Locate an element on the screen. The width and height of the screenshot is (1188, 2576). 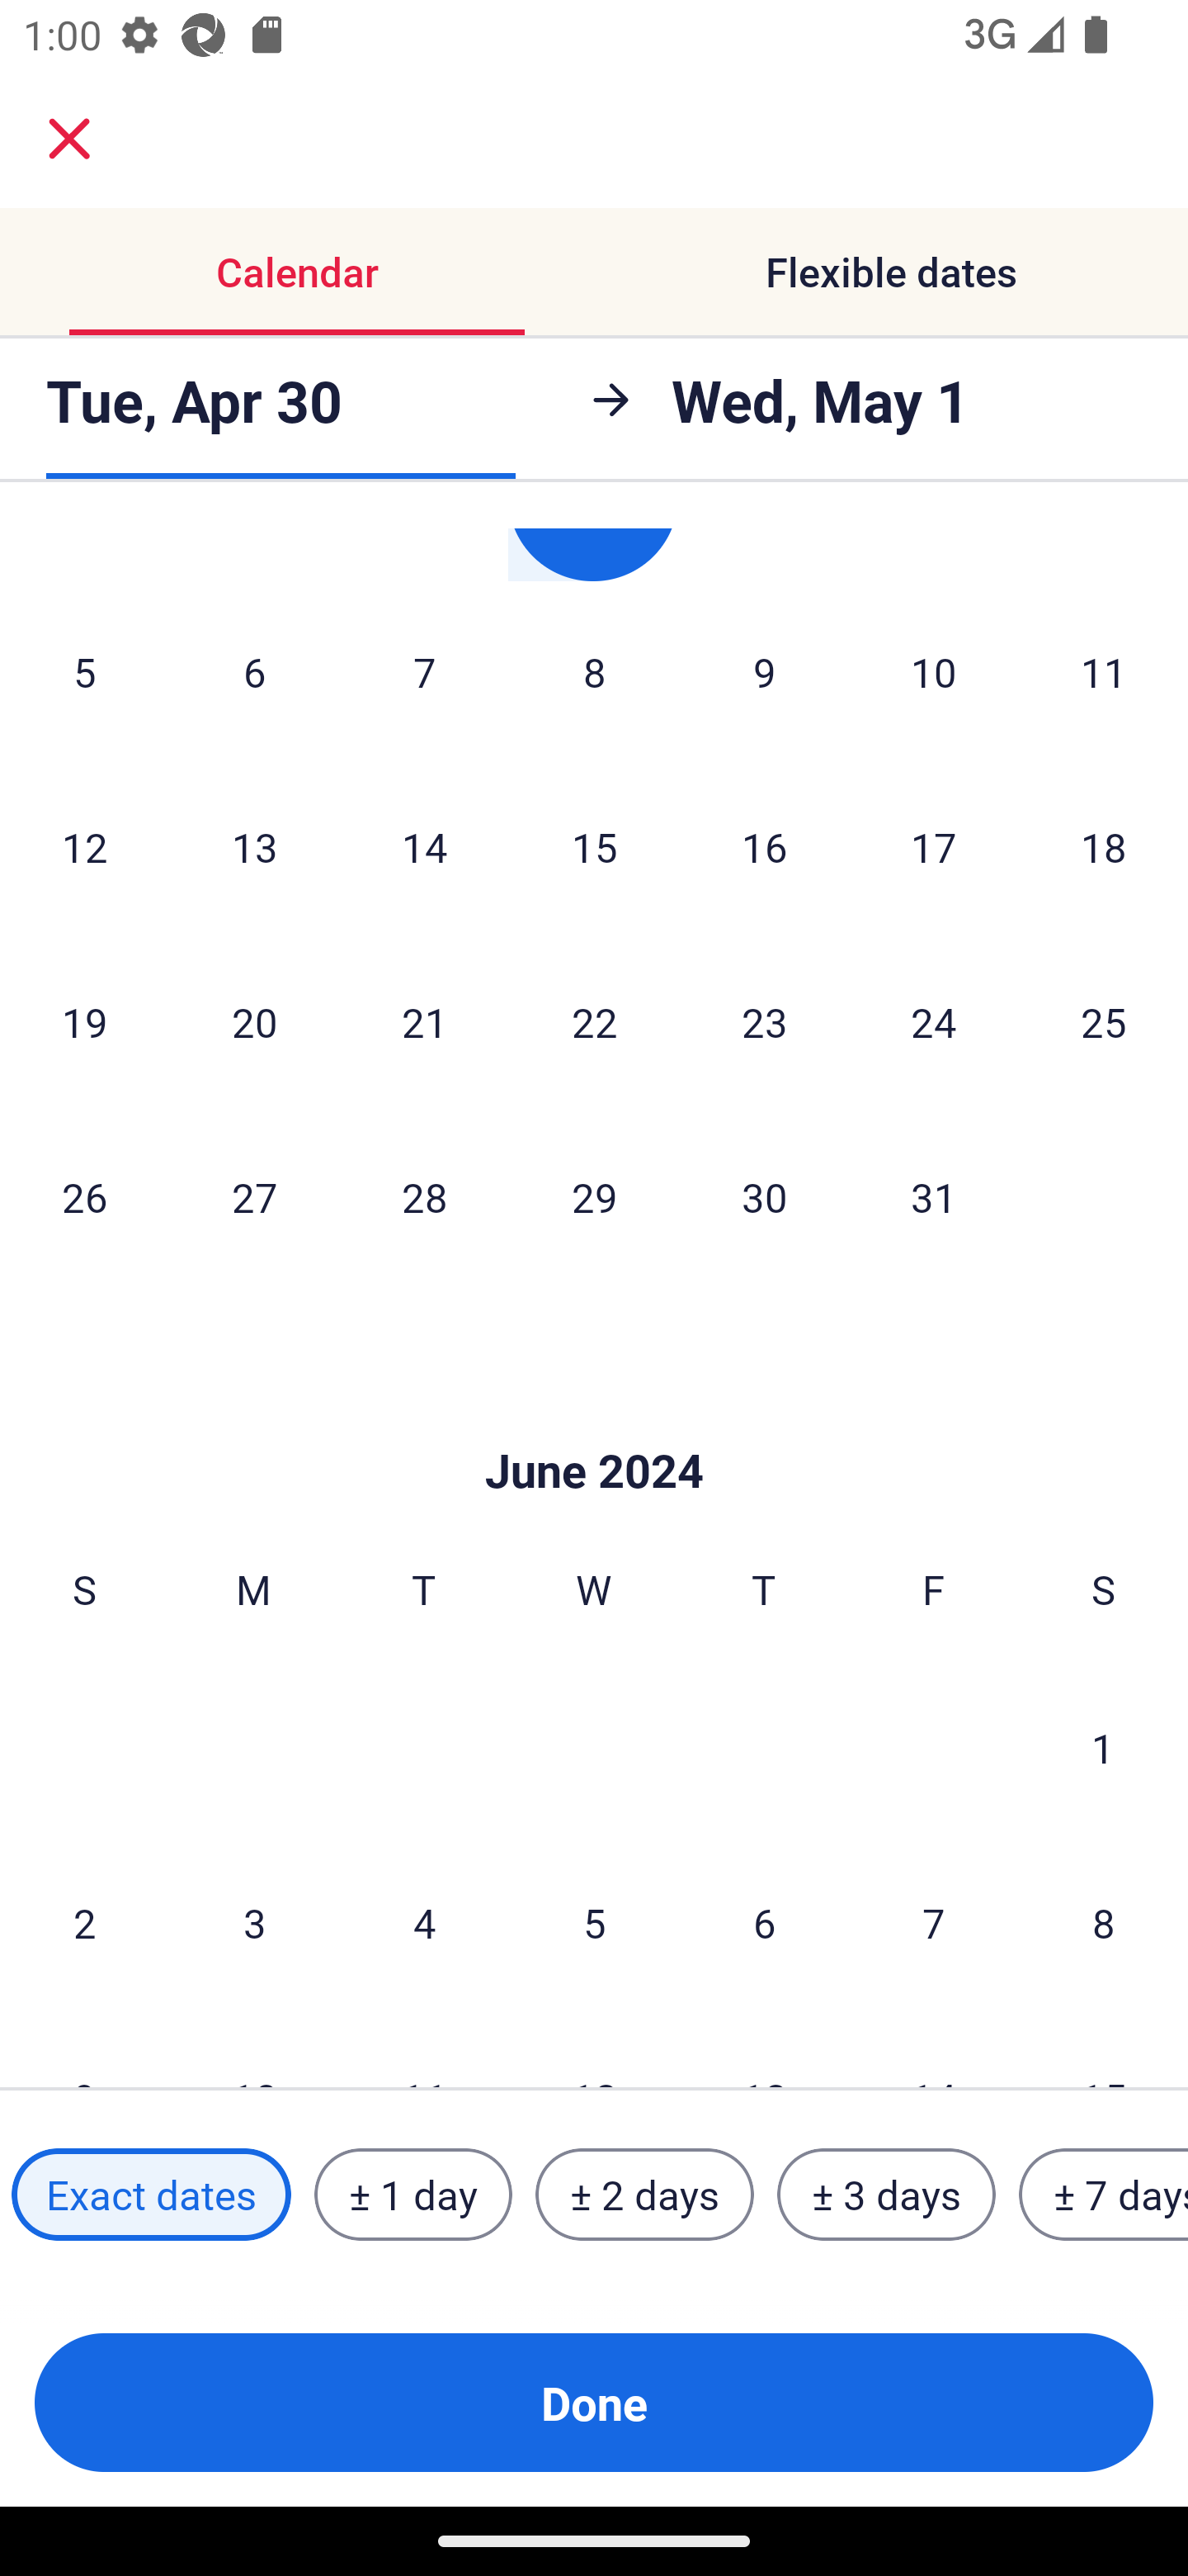
16 Thursday, May 16, 2024 is located at coordinates (764, 847).